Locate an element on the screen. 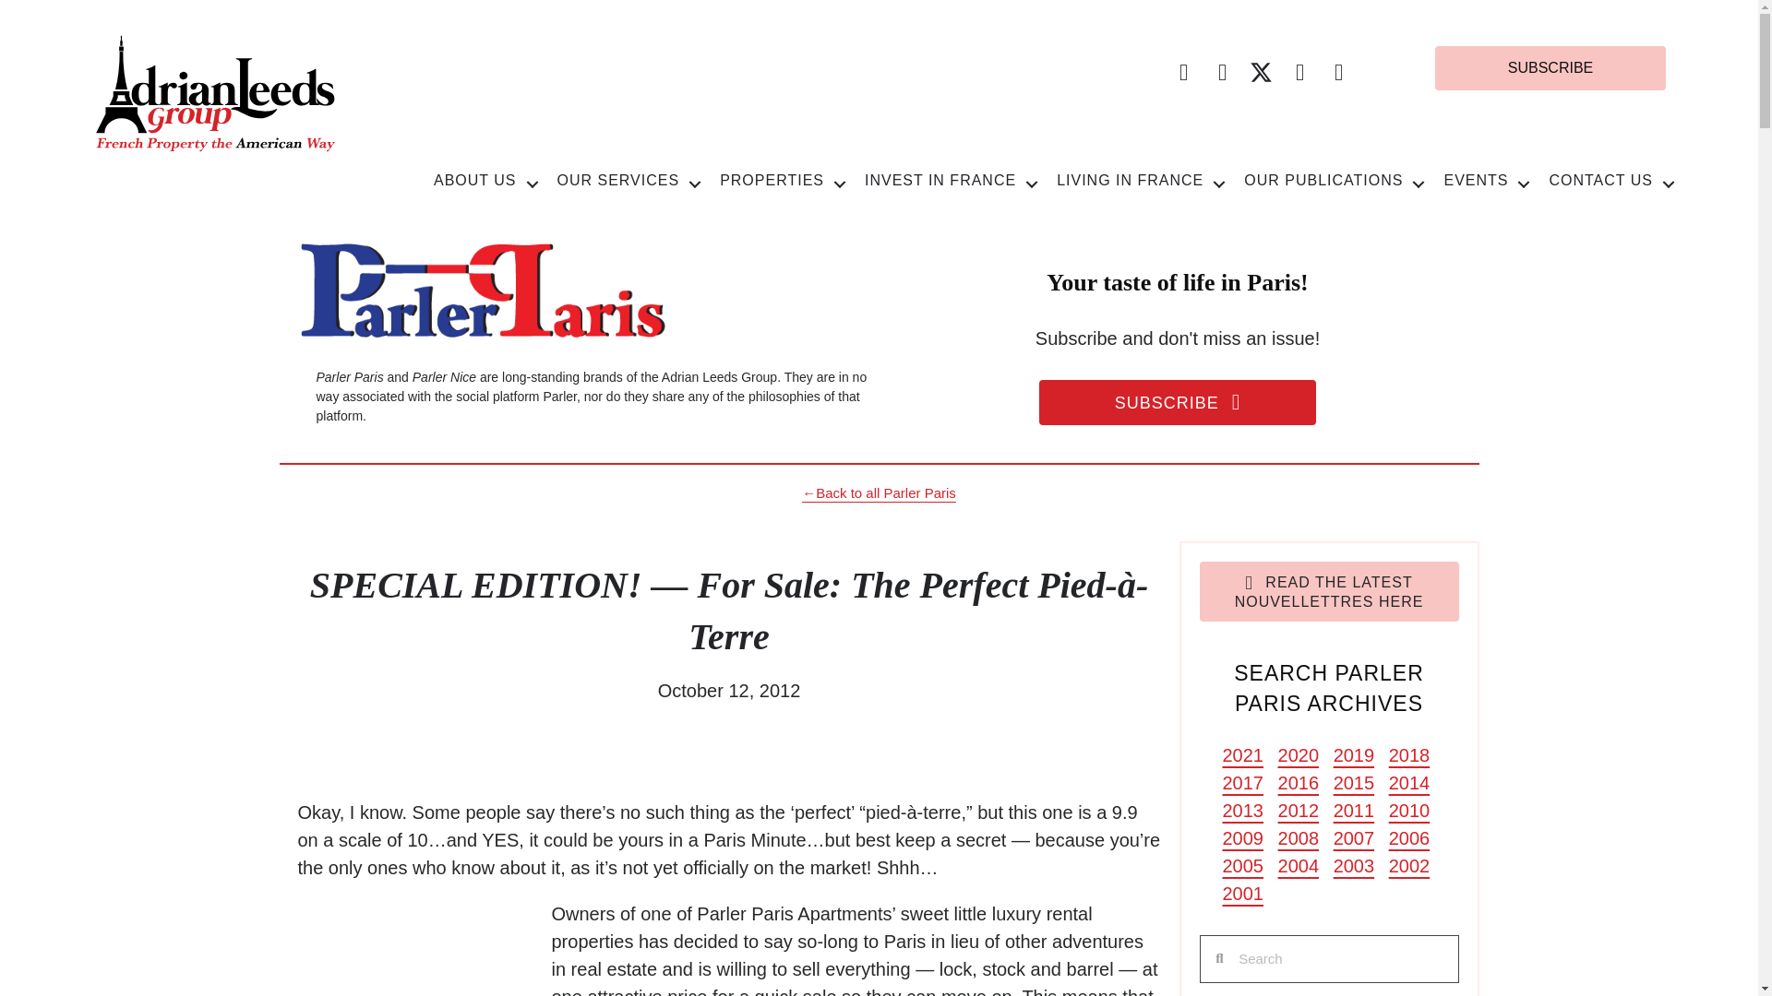 This screenshot has height=996, width=1772. ABOUT US is located at coordinates (485, 179).